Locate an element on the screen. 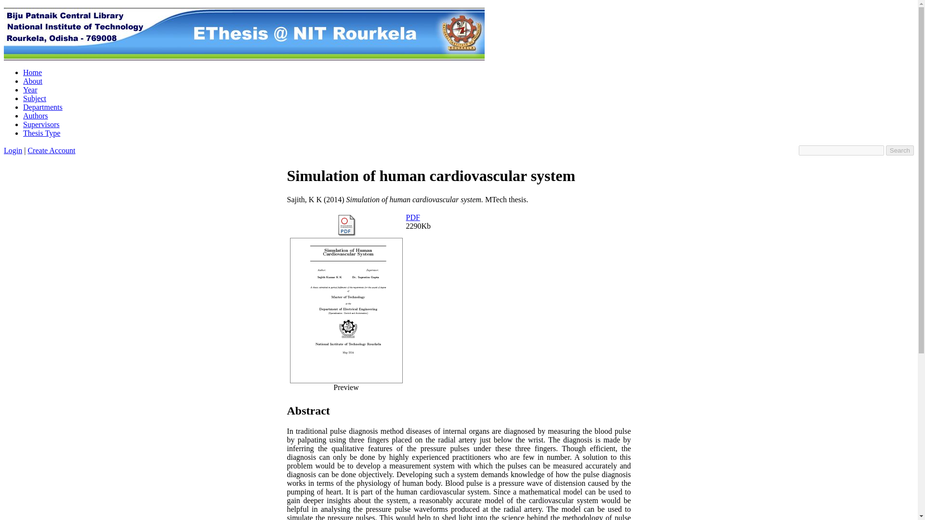 Image resolution: width=925 pixels, height=520 pixels. Year is located at coordinates (30, 90).